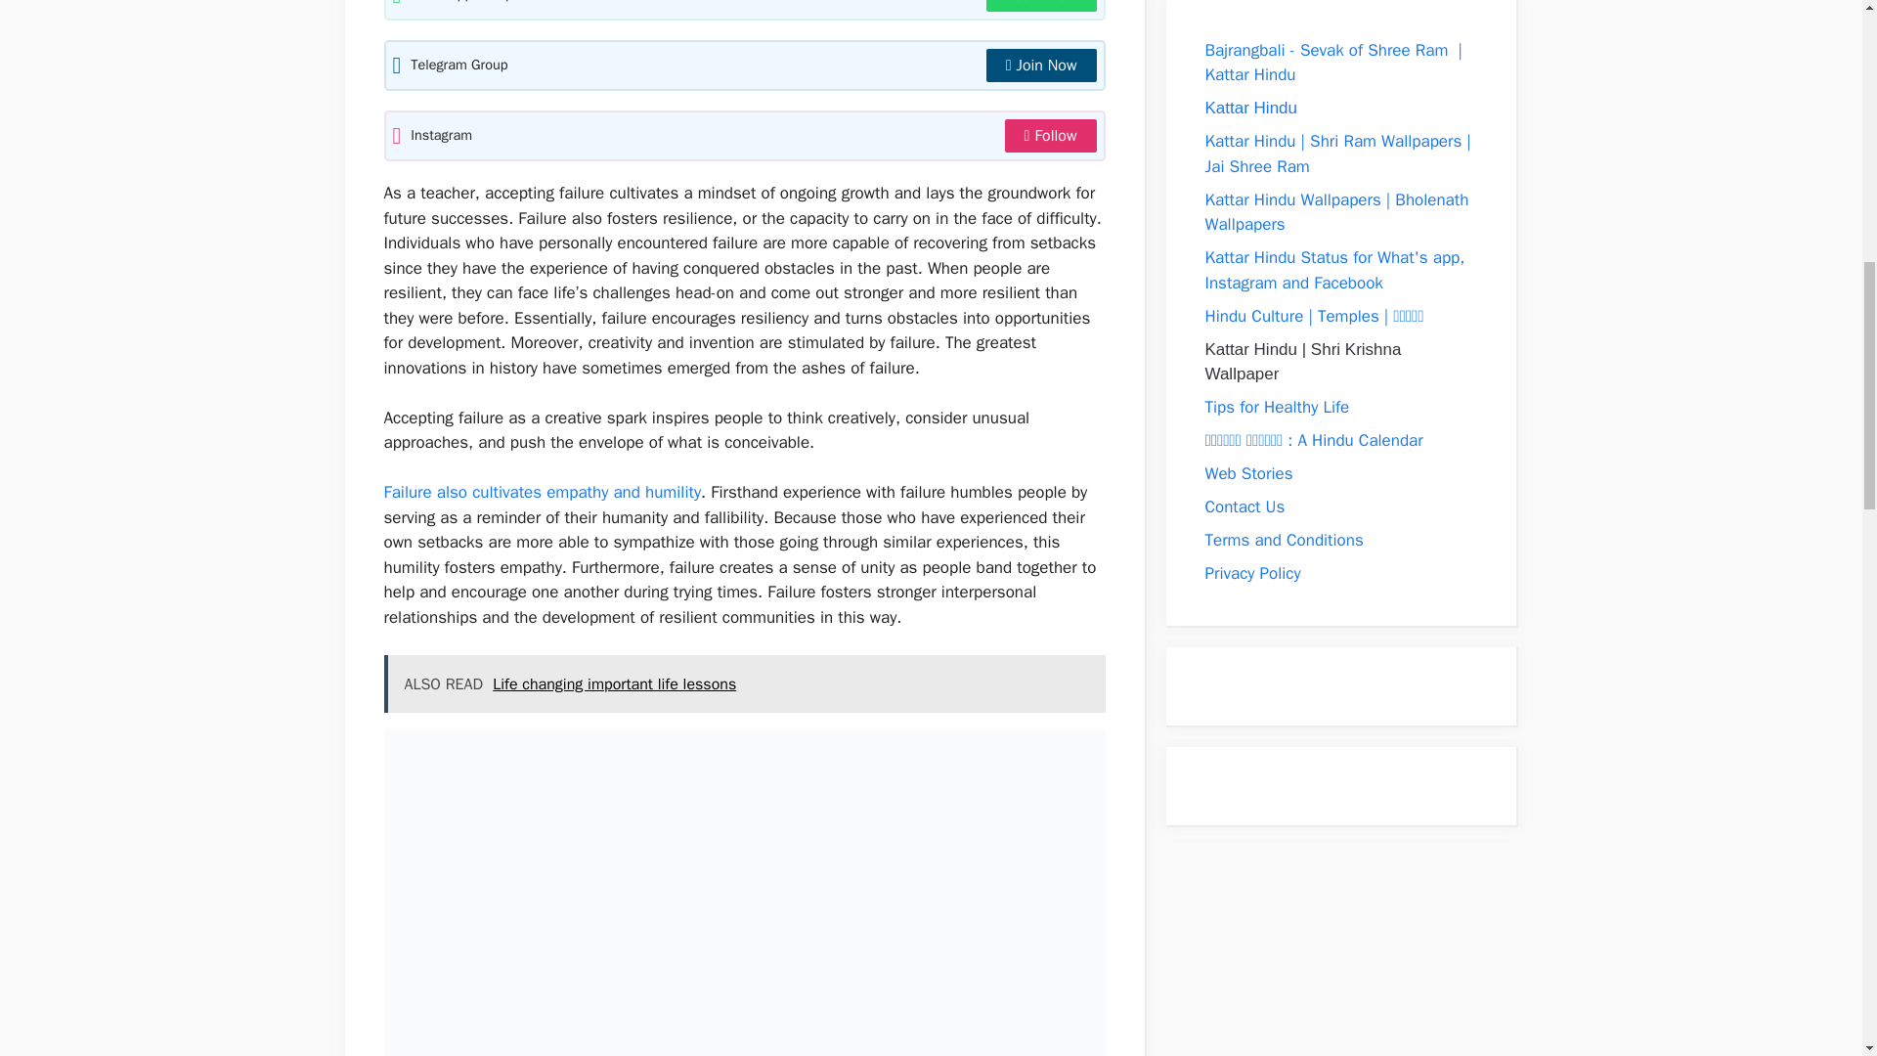 This screenshot has height=1056, width=1877. Describe the element at coordinates (1050, 135) in the screenshot. I see `Follow` at that location.